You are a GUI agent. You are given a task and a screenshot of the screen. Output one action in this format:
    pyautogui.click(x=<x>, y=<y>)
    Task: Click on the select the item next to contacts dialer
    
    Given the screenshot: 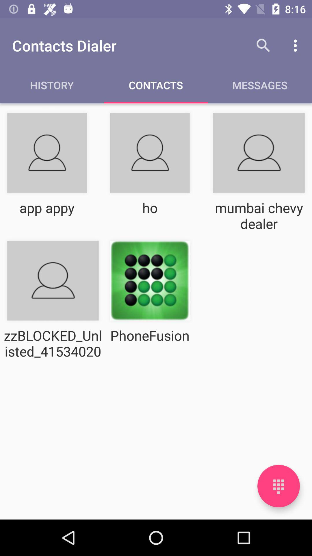 What is the action you would take?
    pyautogui.click(x=263, y=45)
    